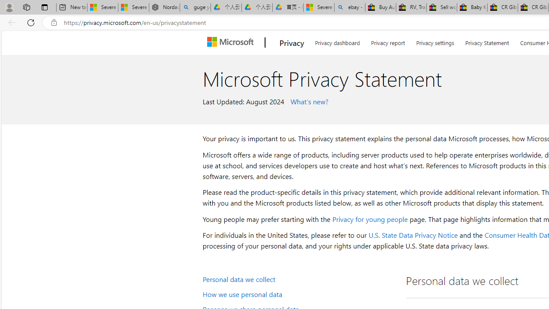 The width and height of the screenshot is (549, 309). What do you see at coordinates (487, 41) in the screenshot?
I see `Privacy Statement` at bounding box center [487, 41].